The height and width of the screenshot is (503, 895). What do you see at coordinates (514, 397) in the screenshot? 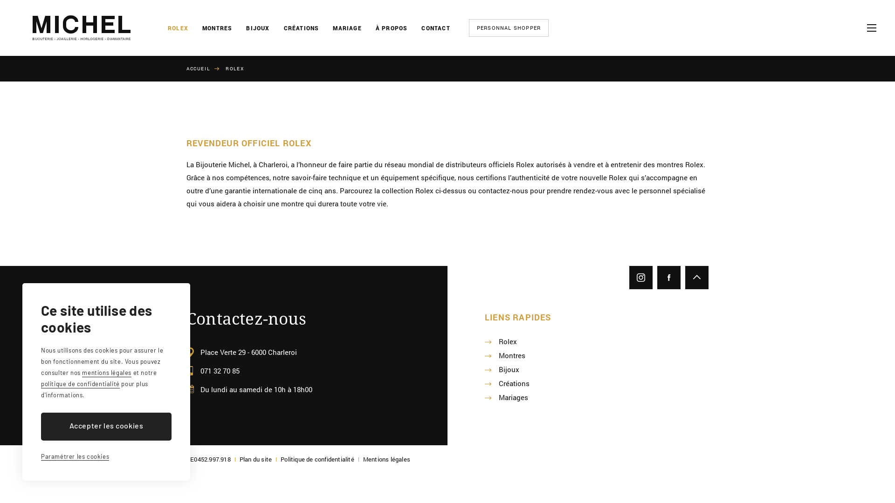
I see `Mariages` at bounding box center [514, 397].